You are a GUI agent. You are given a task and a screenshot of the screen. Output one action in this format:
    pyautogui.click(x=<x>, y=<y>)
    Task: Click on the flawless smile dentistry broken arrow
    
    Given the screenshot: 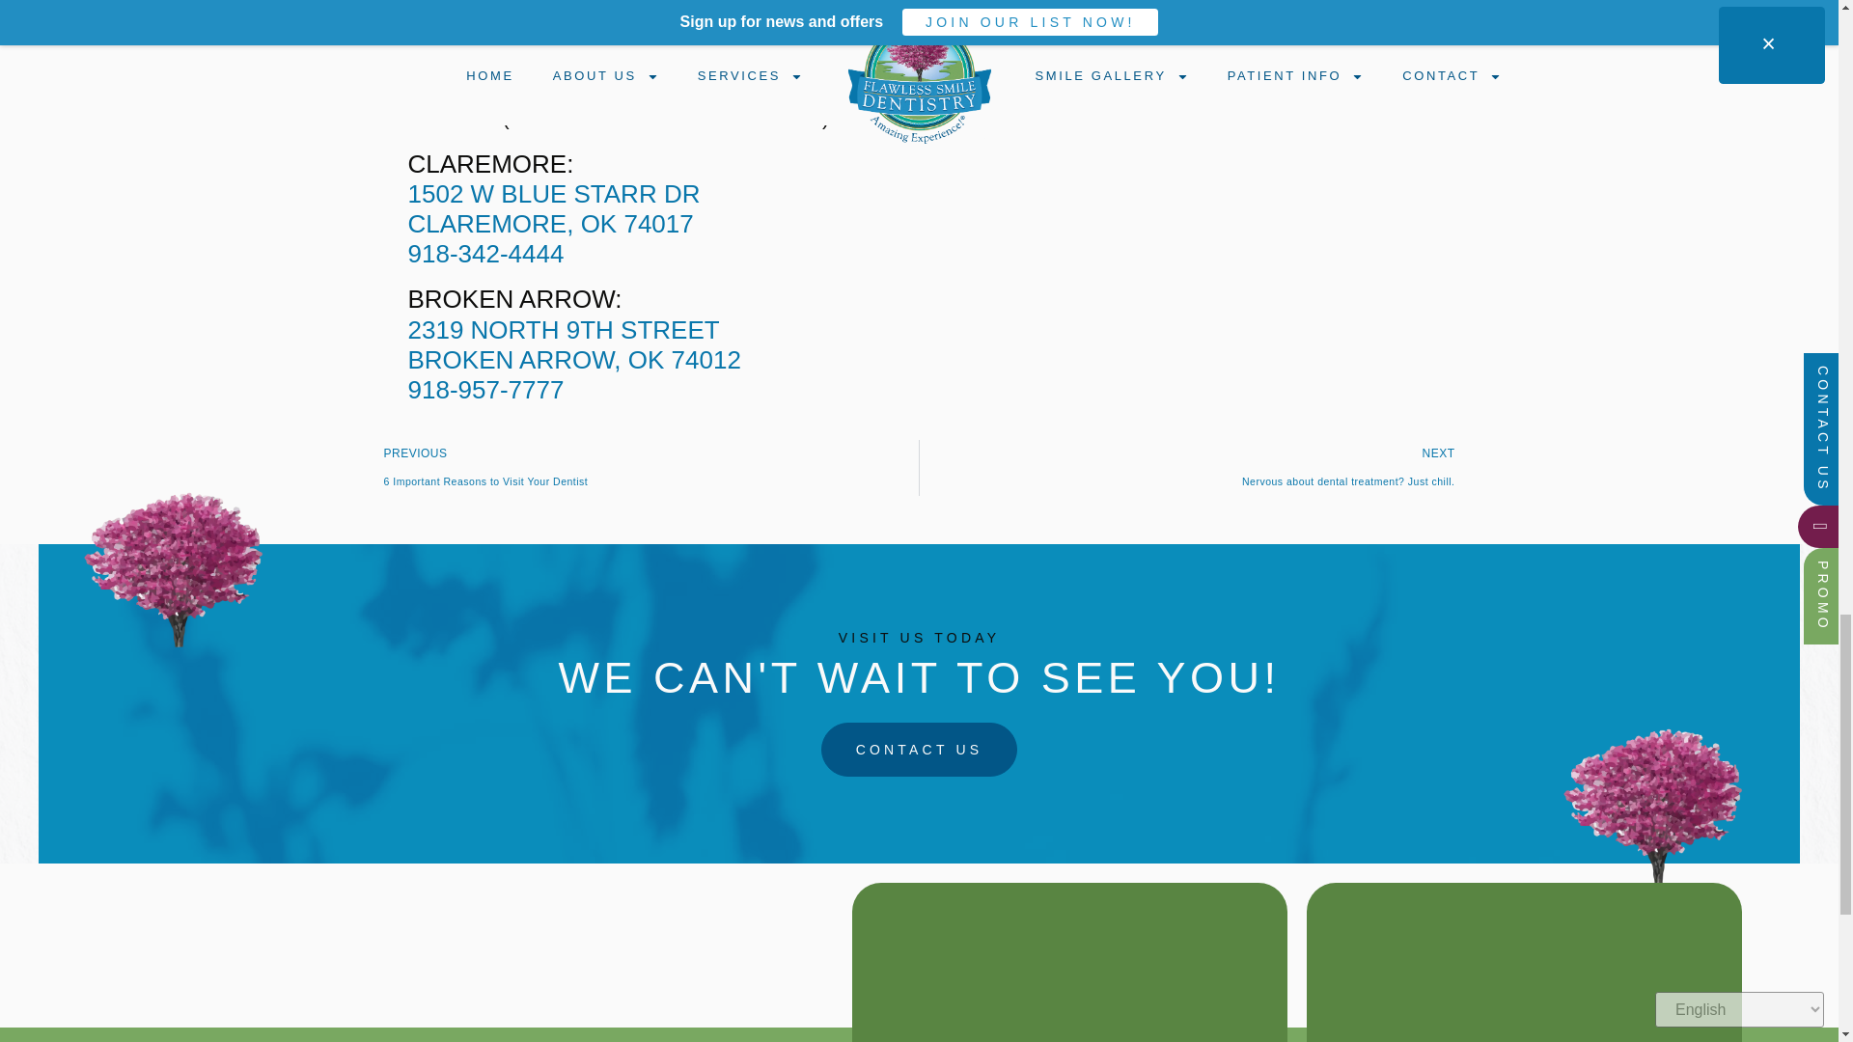 What is the action you would take?
    pyautogui.click(x=1068, y=967)
    